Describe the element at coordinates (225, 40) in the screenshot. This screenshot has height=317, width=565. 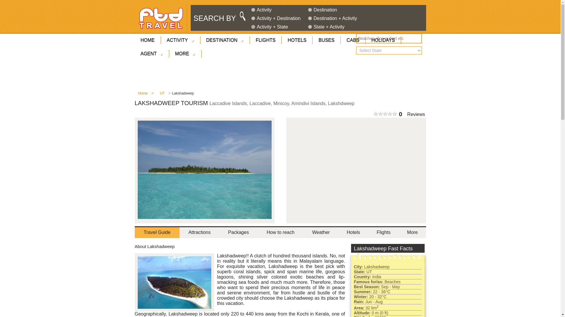
I see `DESTINATION` at that location.